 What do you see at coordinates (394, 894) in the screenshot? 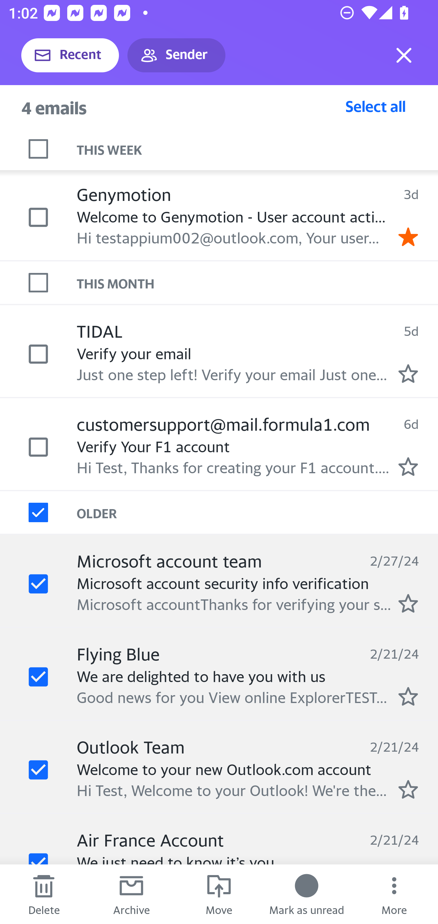
I see `More` at bounding box center [394, 894].